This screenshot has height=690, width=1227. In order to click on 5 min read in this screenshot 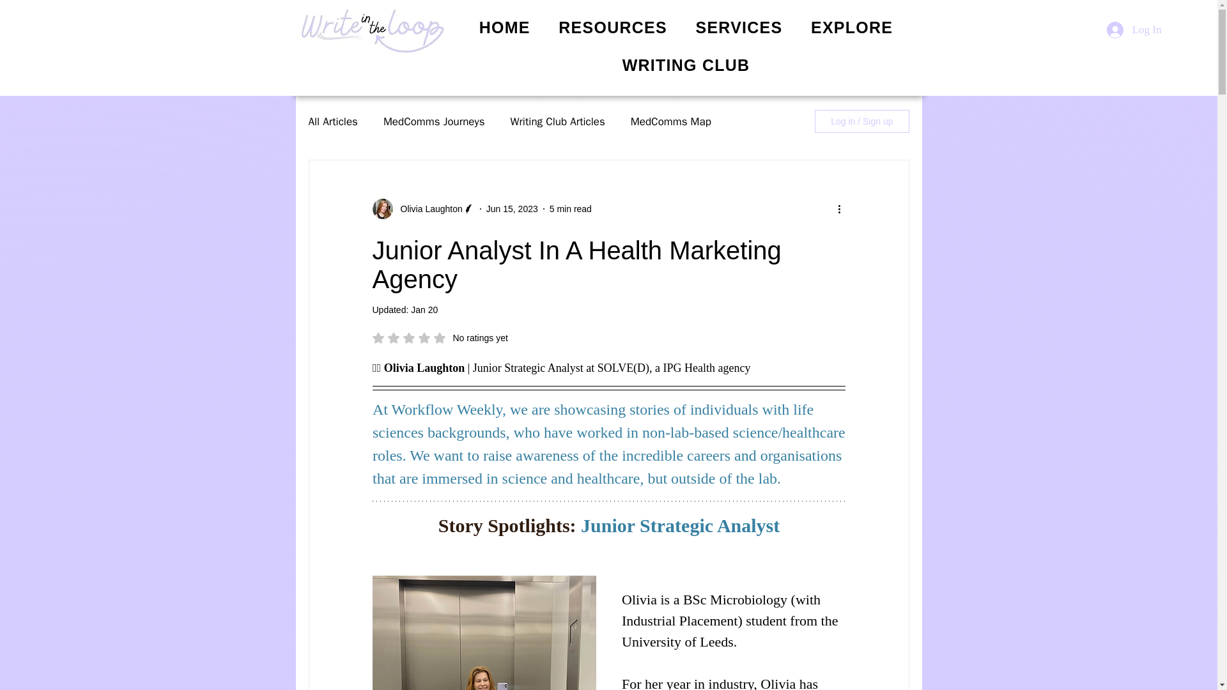, I will do `click(570, 208)`.